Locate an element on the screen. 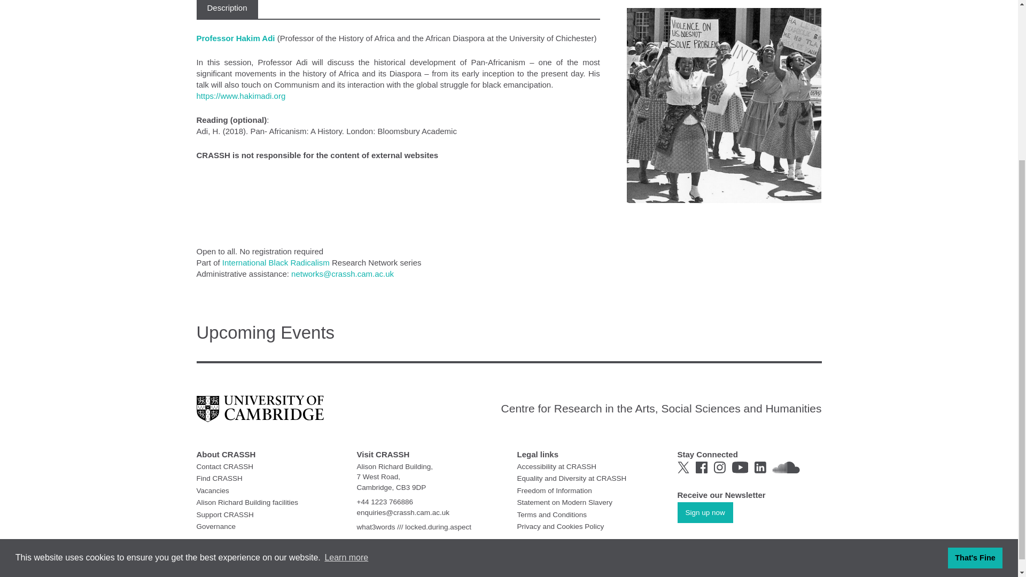 The height and width of the screenshot is (577, 1026). Support CRASSH is located at coordinates (225, 514).